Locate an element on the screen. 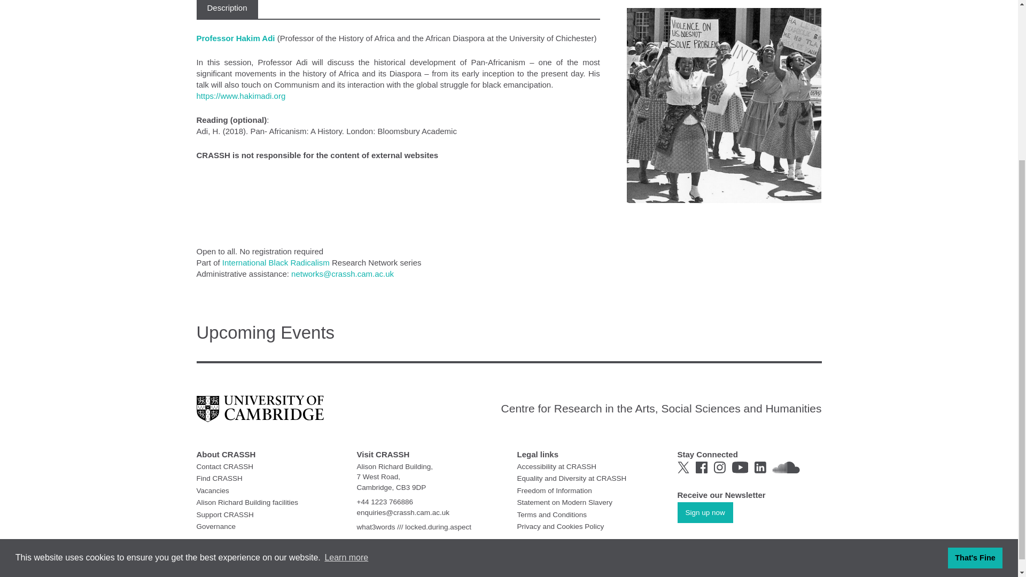 The height and width of the screenshot is (577, 1026). Support CRASSH is located at coordinates (225, 514).